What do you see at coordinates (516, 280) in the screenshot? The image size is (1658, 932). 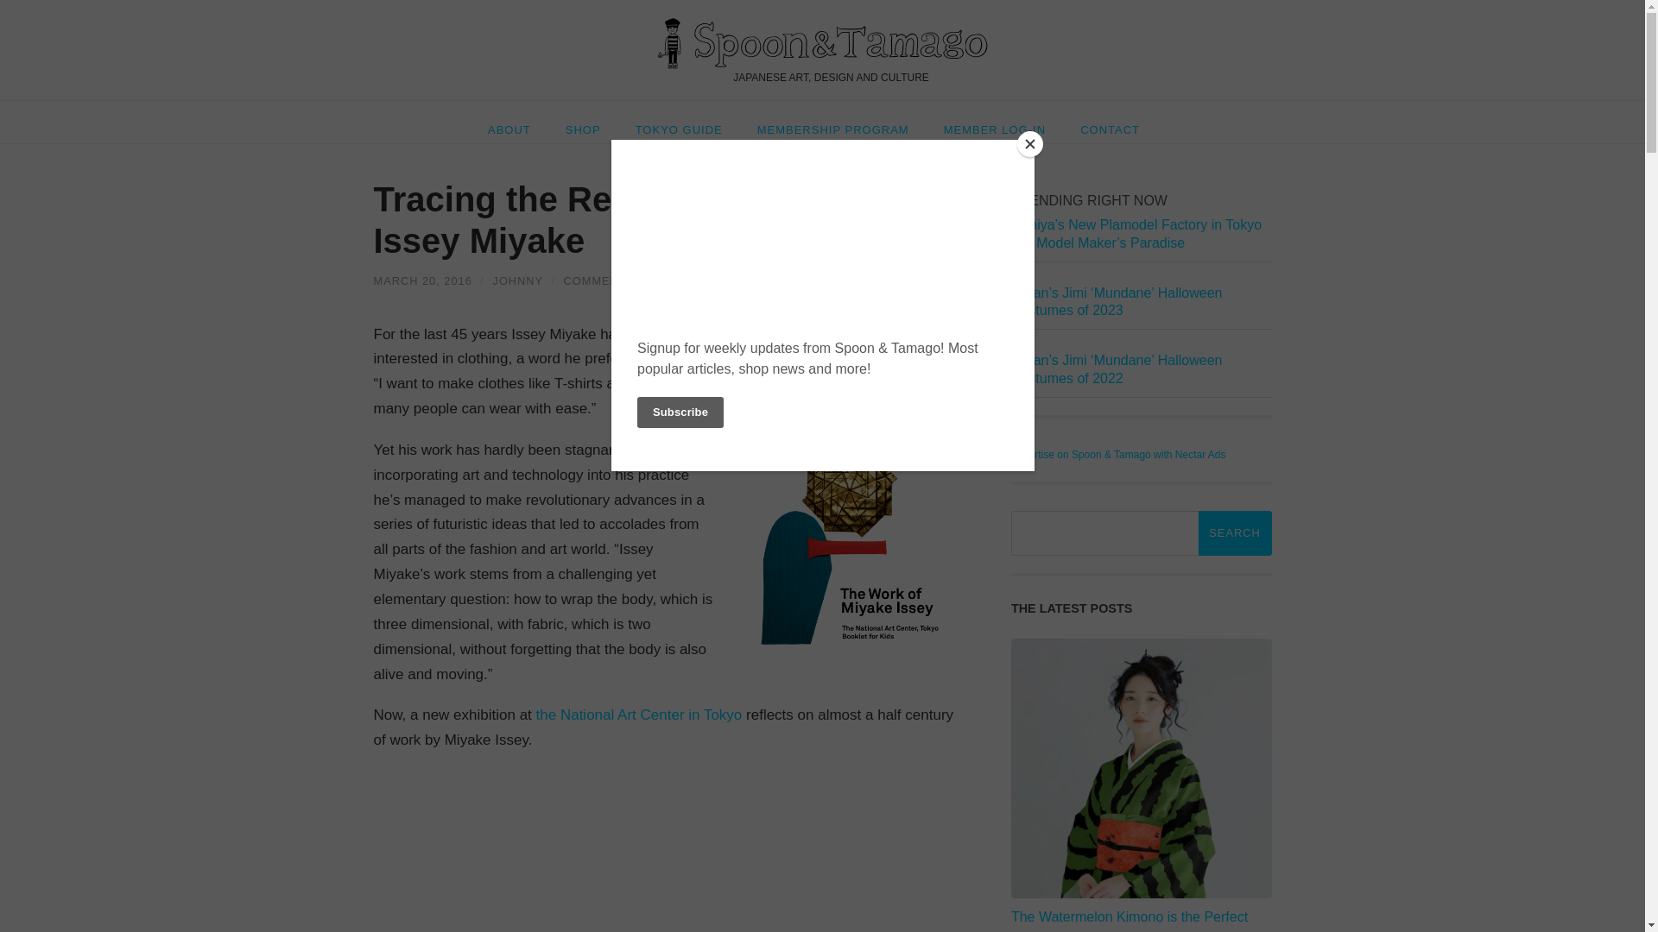 I see `JOHNNY` at bounding box center [516, 280].